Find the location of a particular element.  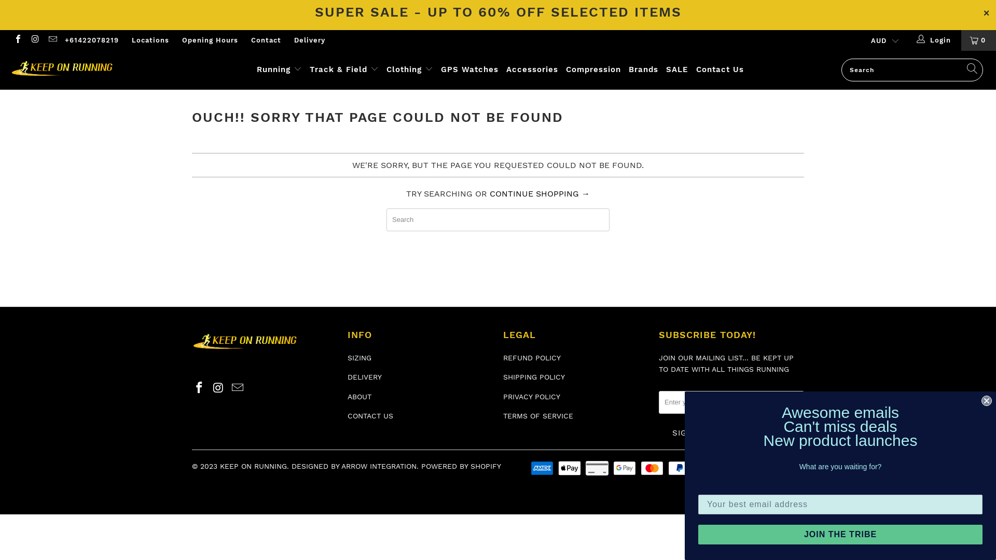

Submit is located at coordinates (27, 11).